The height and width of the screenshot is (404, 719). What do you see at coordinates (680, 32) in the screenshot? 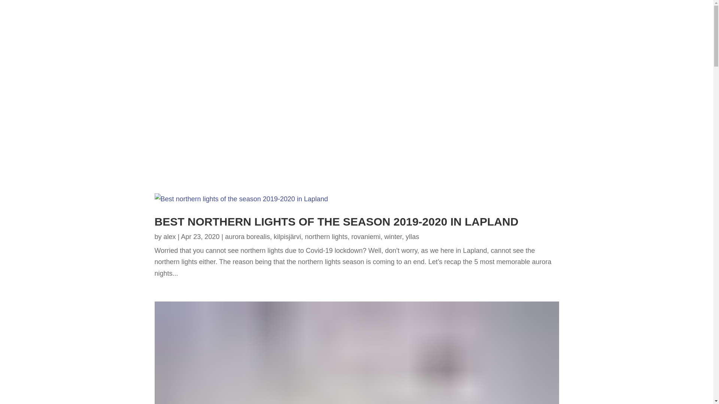
I see `BLOG` at bounding box center [680, 32].